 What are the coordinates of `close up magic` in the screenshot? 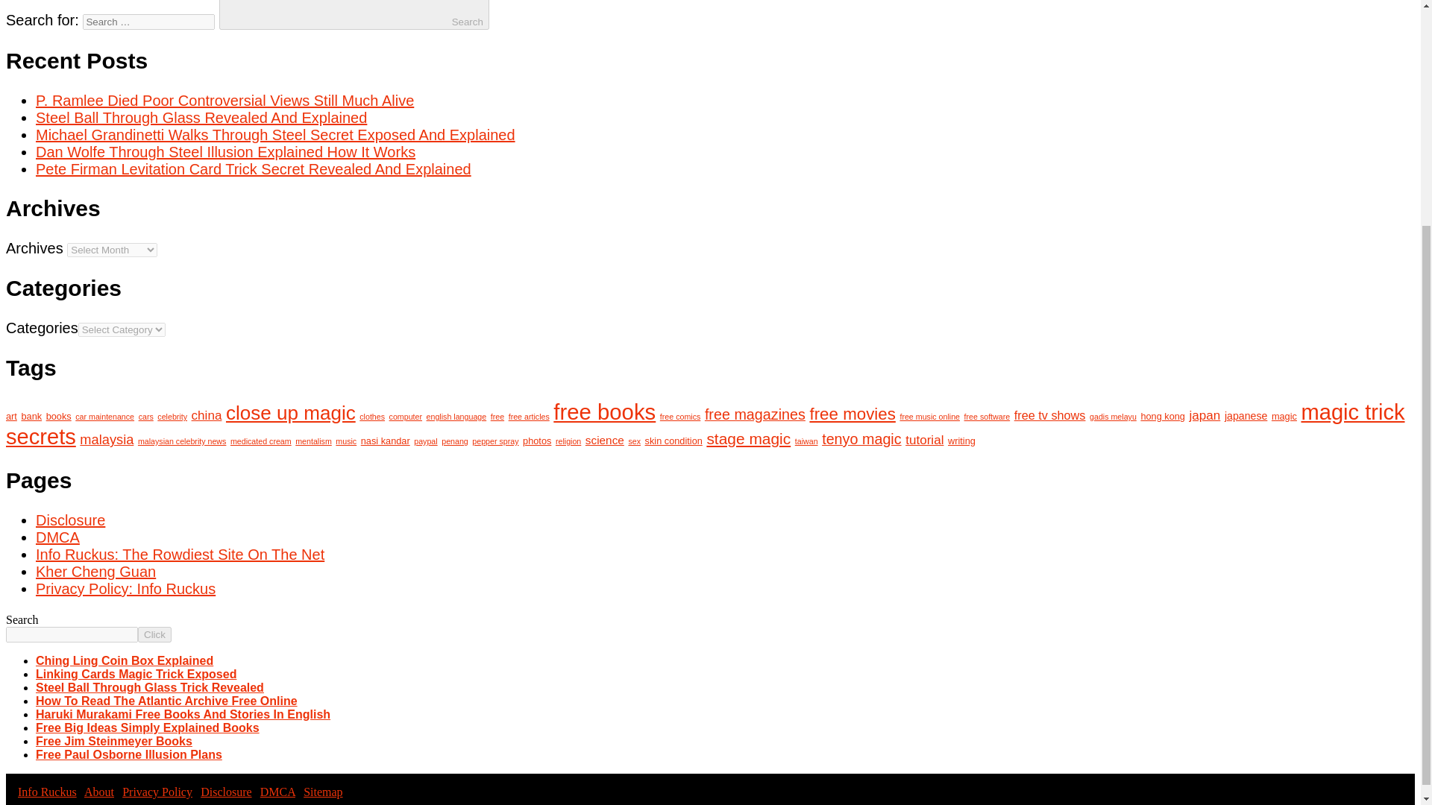 It's located at (291, 413).